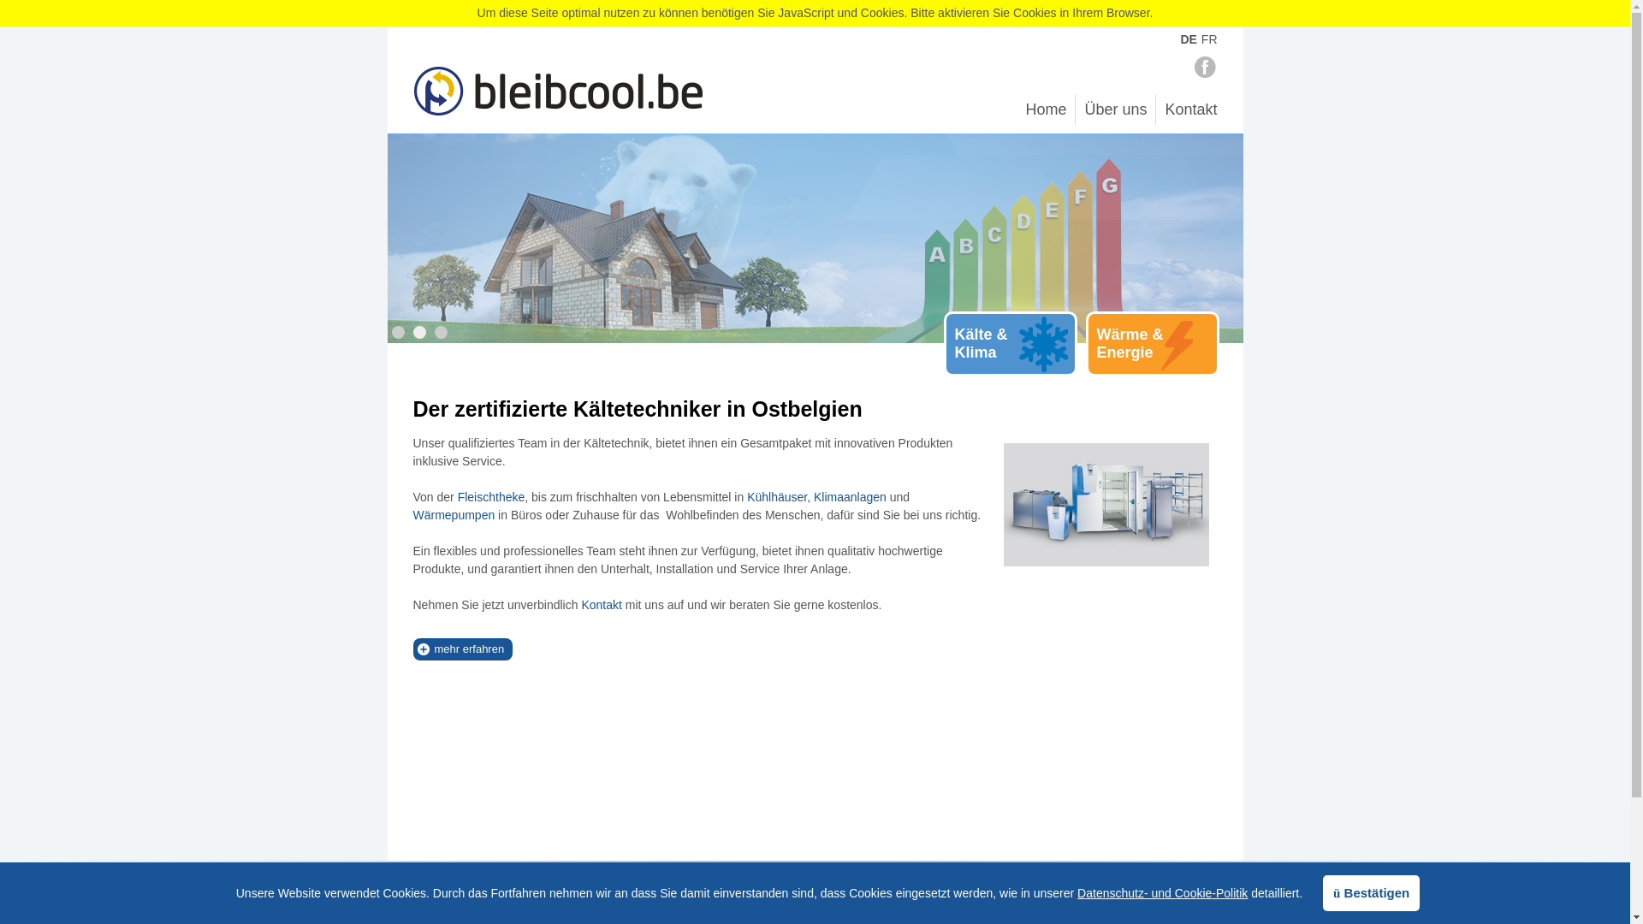 The width and height of the screenshot is (1643, 924). I want to click on DE, so click(1188, 39).